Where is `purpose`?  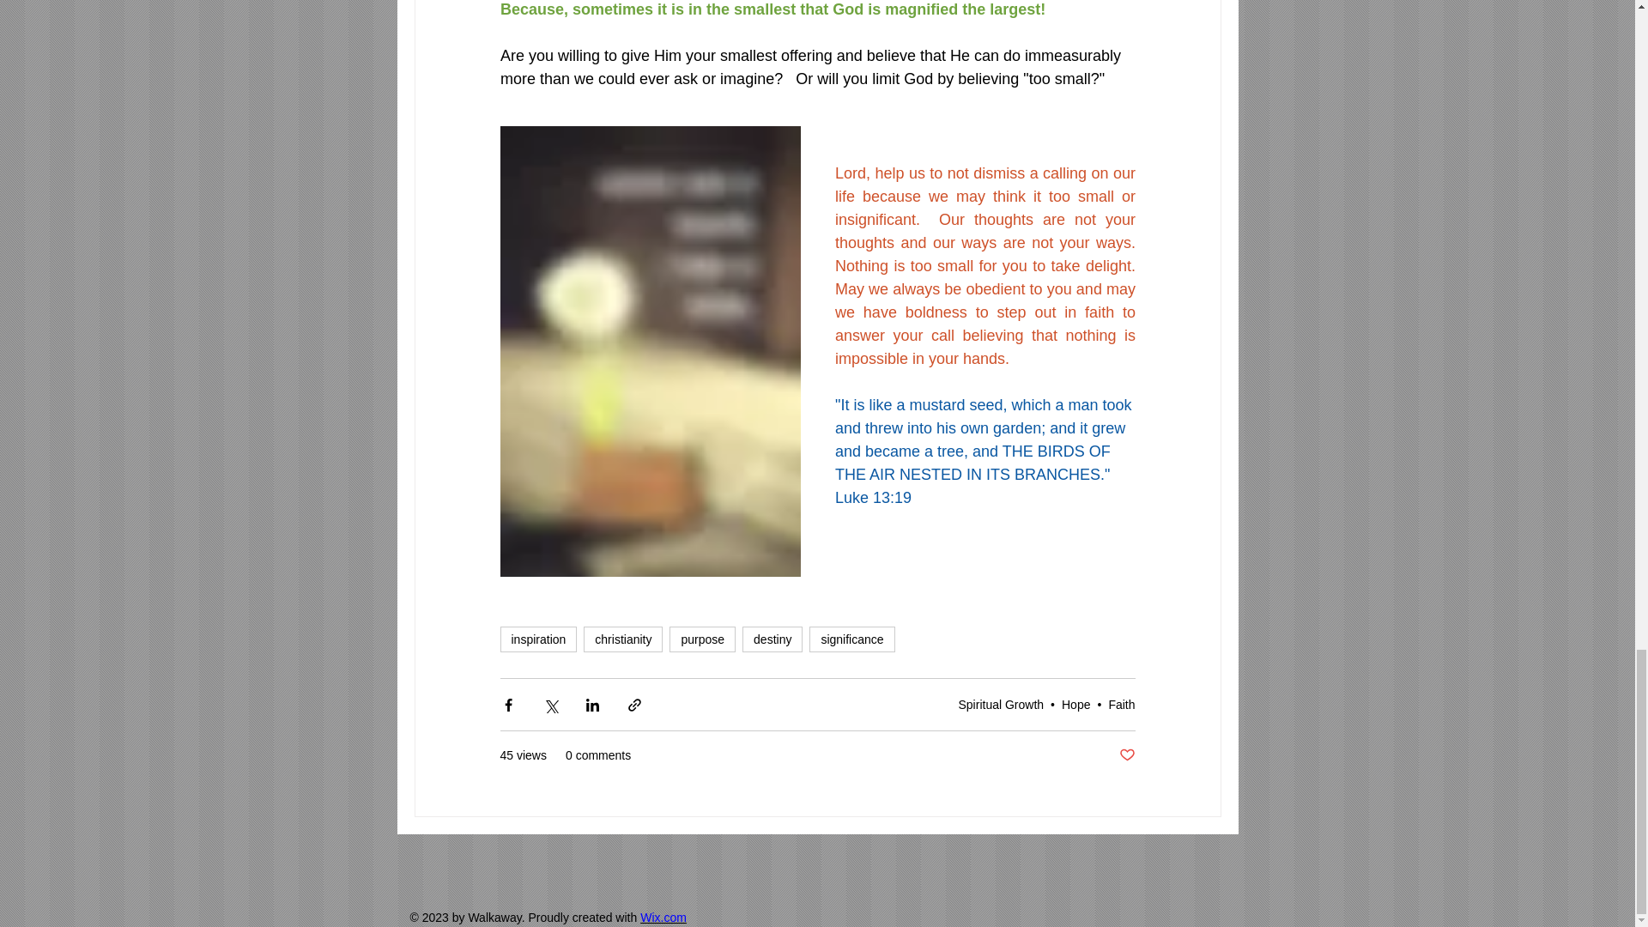
purpose is located at coordinates (702, 639).